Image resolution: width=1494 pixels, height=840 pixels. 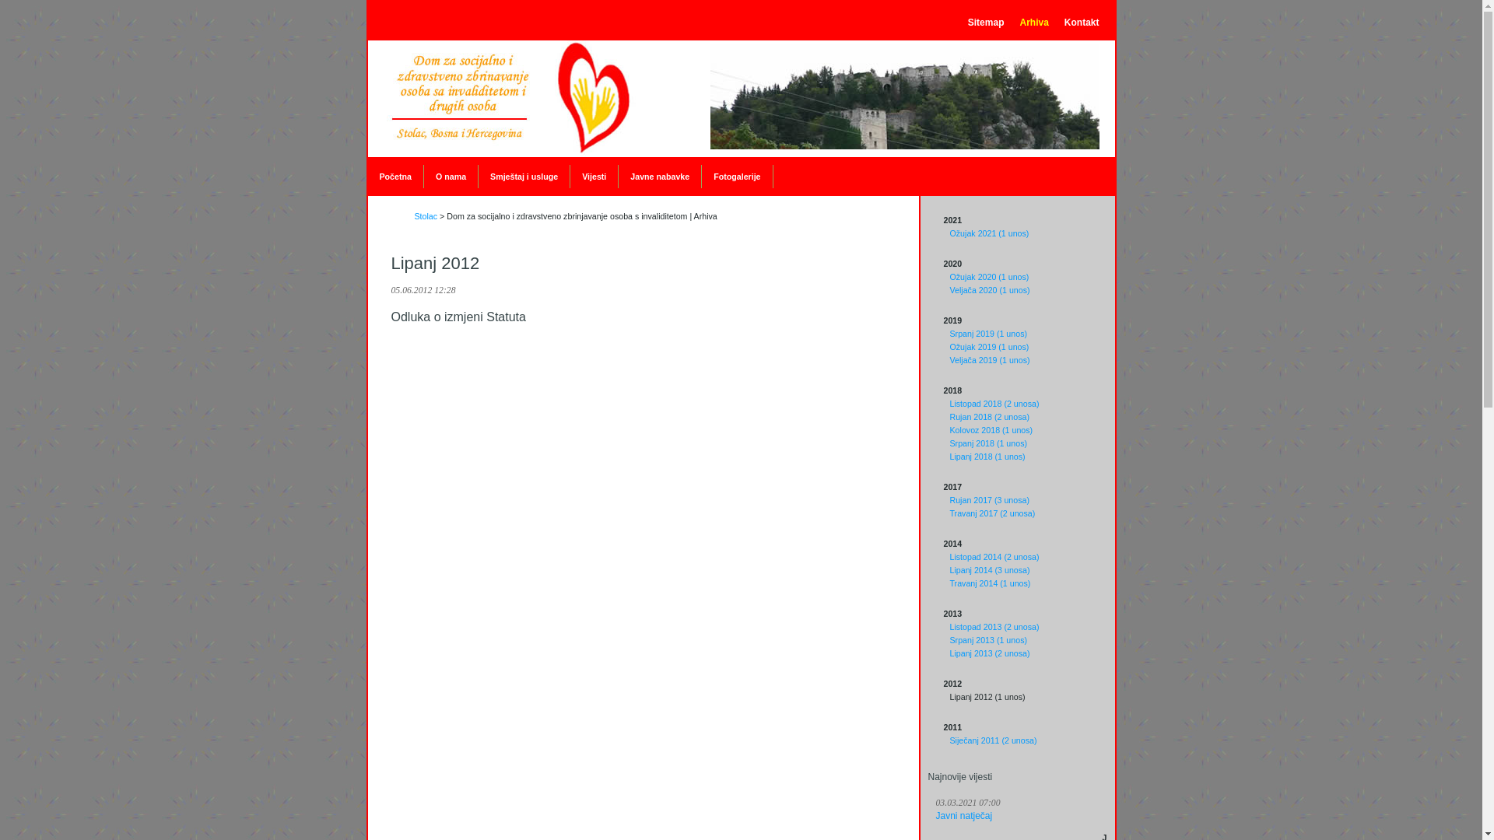 What do you see at coordinates (990, 417) in the screenshot?
I see `Rujan 2018 (2 unosa)` at bounding box center [990, 417].